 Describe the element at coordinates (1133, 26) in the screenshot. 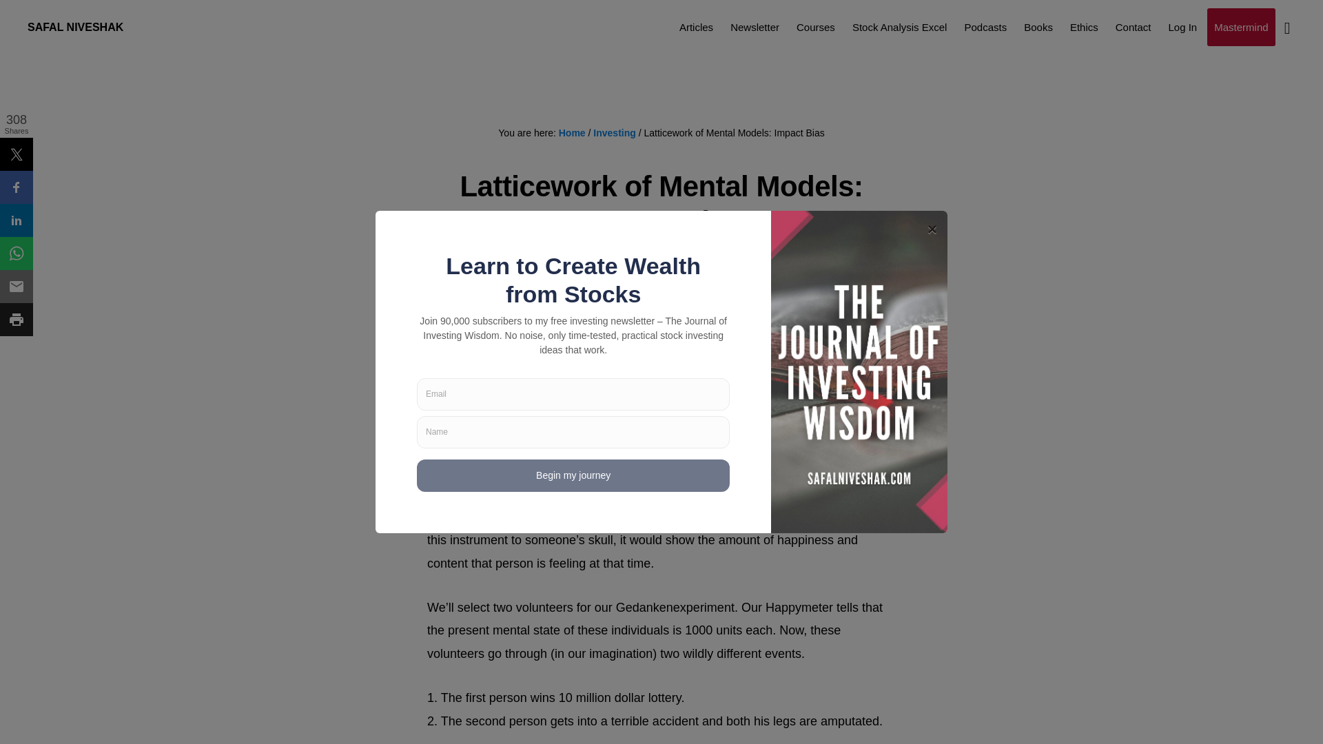

I see `Contact` at that location.